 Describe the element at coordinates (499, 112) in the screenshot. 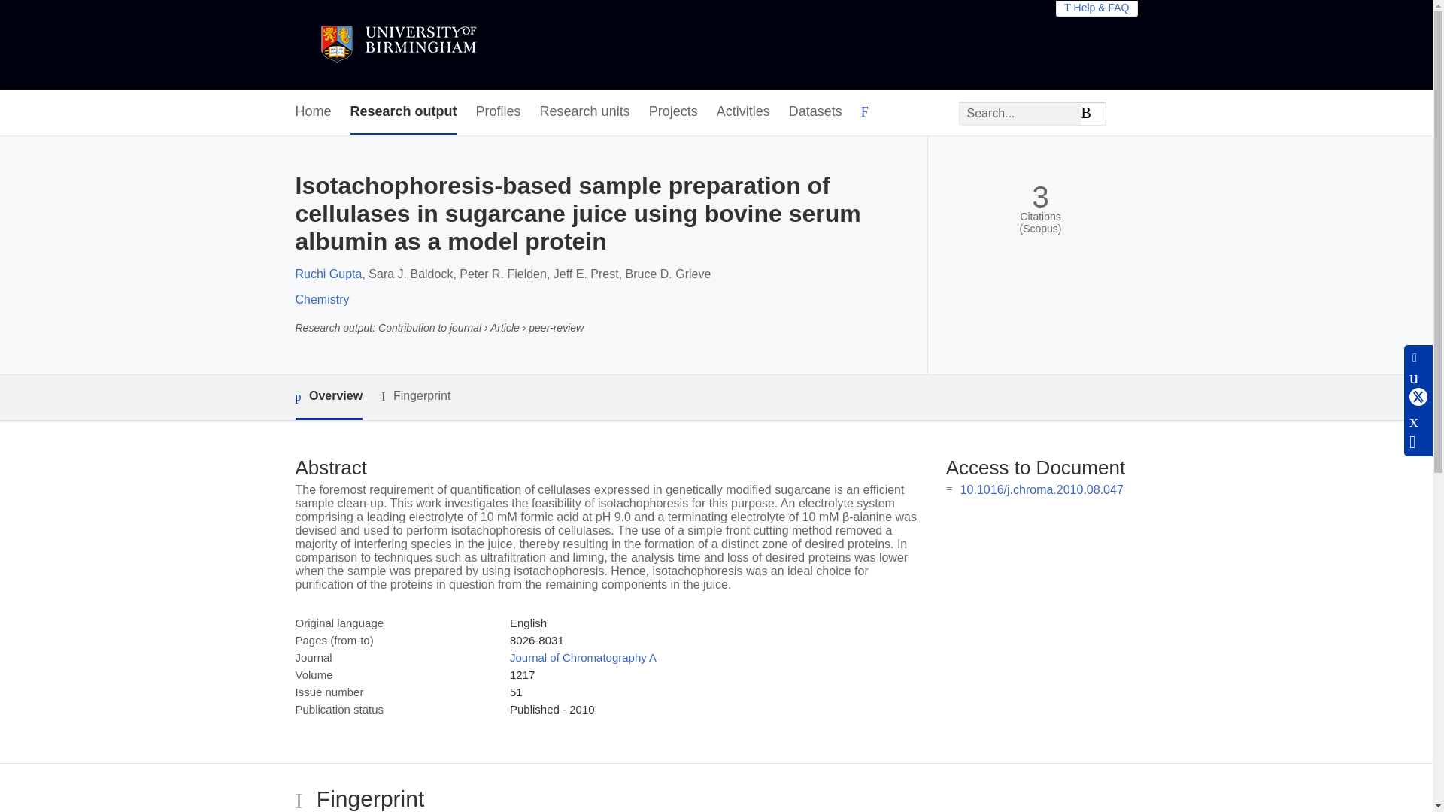

I see `Profiles` at that location.